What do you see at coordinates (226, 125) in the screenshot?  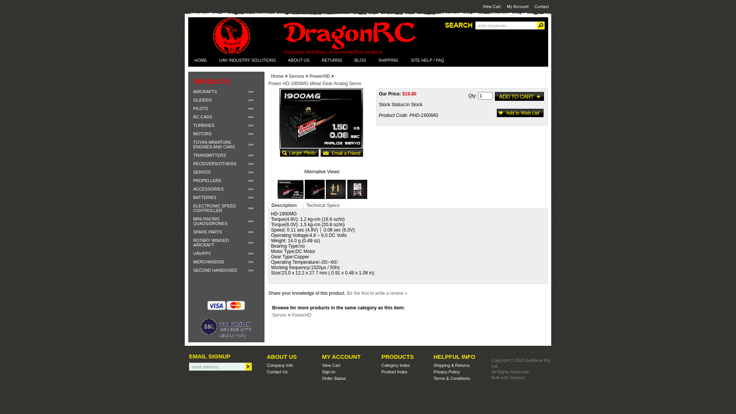 I see `TURBINES` at bounding box center [226, 125].